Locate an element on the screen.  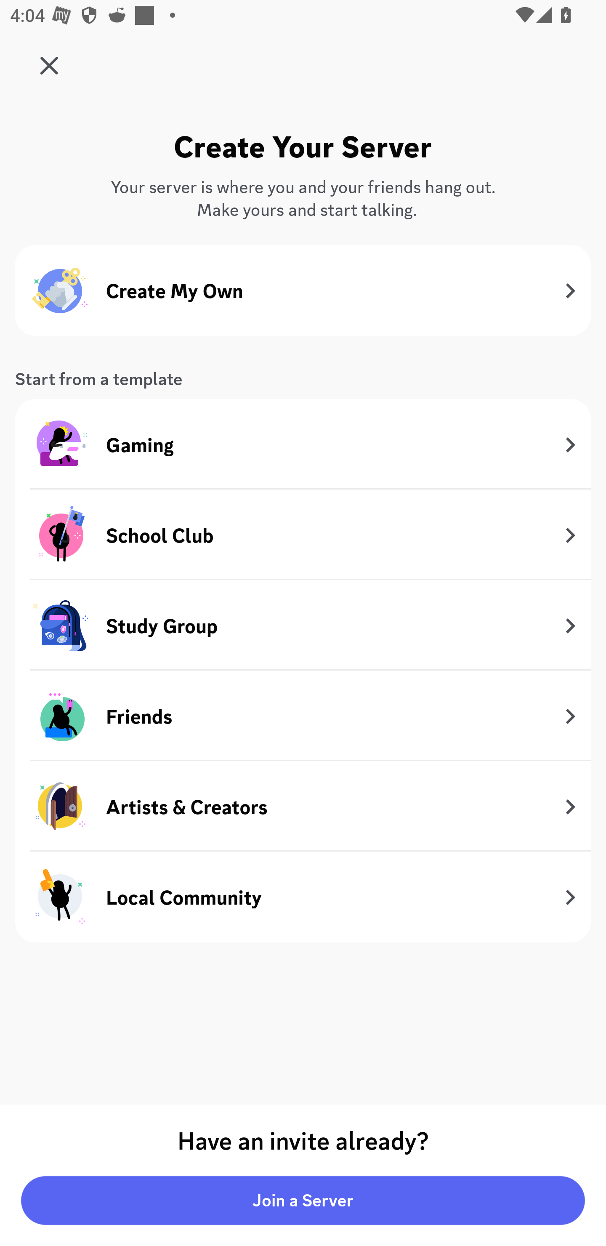
Gaming is located at coordinates (303, 444).